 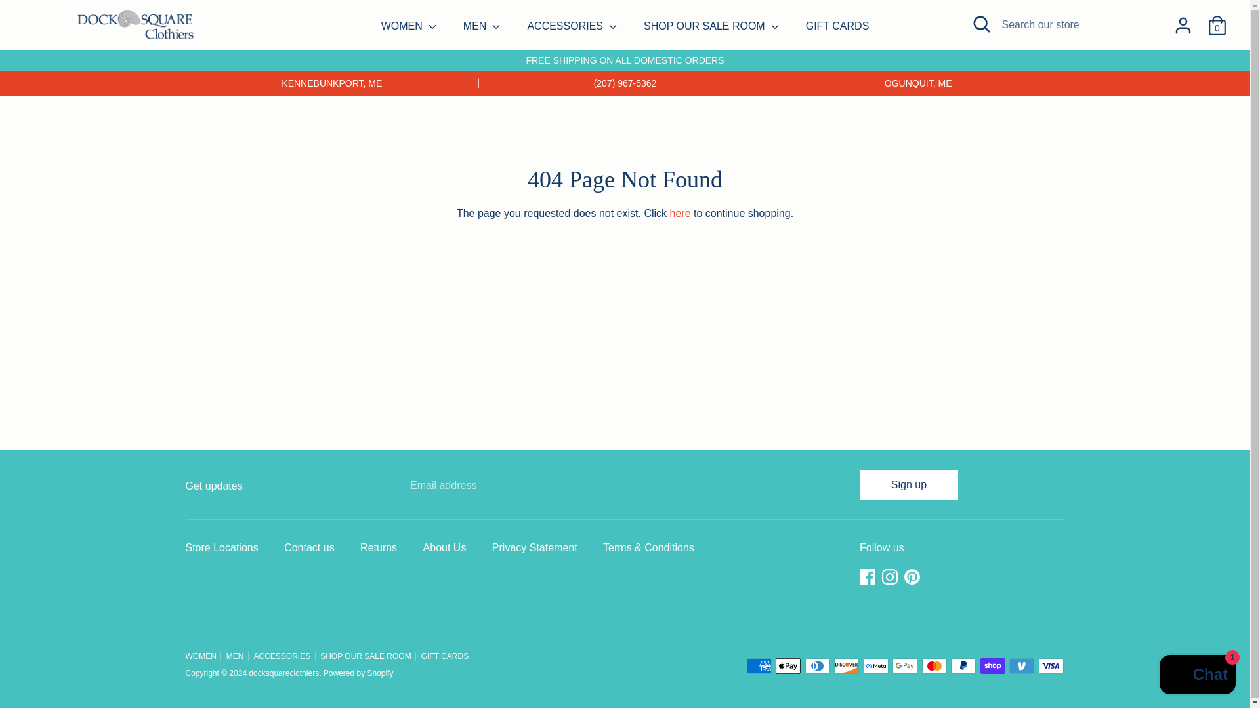 What do you see at coordinates (913, 577) in the screenshot?
I see `Pinterest` at bounding box center [913, 577].